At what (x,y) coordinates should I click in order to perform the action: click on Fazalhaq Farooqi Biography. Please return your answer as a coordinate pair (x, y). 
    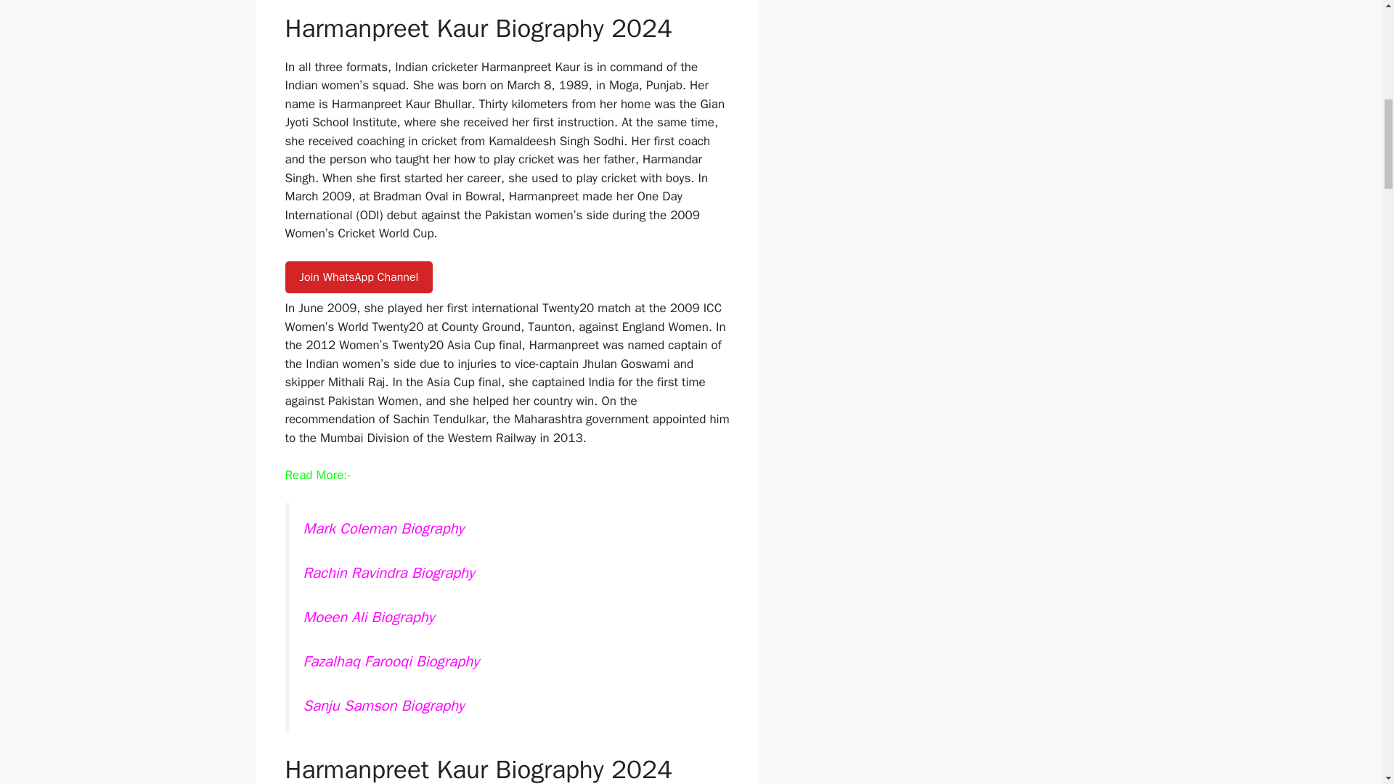
    Looking at the image, I should click on (391, 661).